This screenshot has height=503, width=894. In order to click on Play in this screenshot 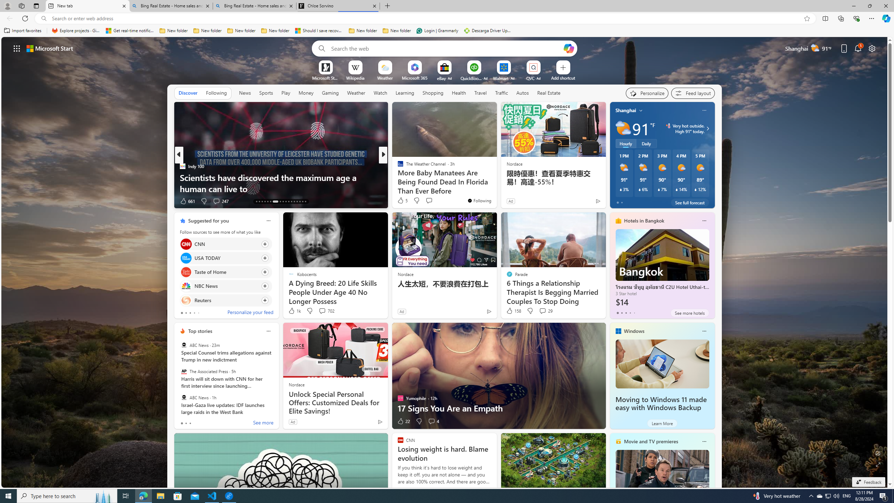, I will do `click(286, 93)`.